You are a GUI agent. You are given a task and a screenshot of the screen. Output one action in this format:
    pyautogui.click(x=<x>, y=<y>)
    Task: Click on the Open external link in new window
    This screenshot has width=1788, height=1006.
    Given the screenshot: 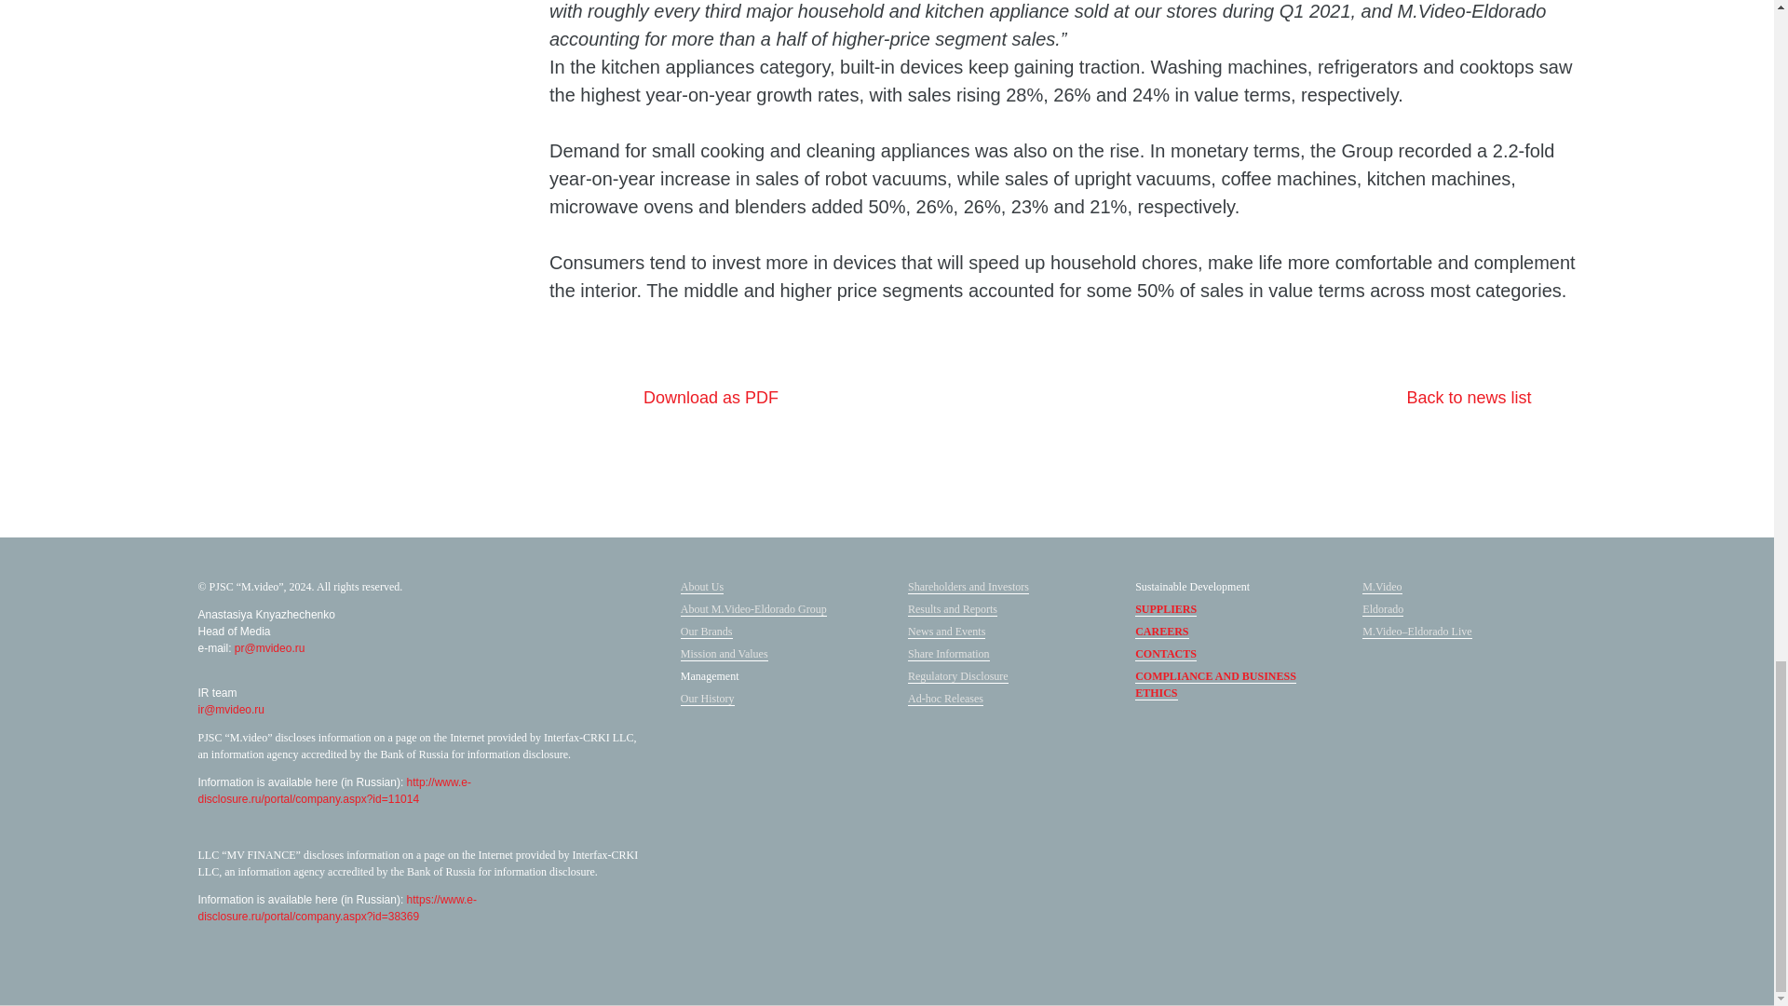 What is the action you would take?
    pyautogui.click(x=1166, y=654)
    